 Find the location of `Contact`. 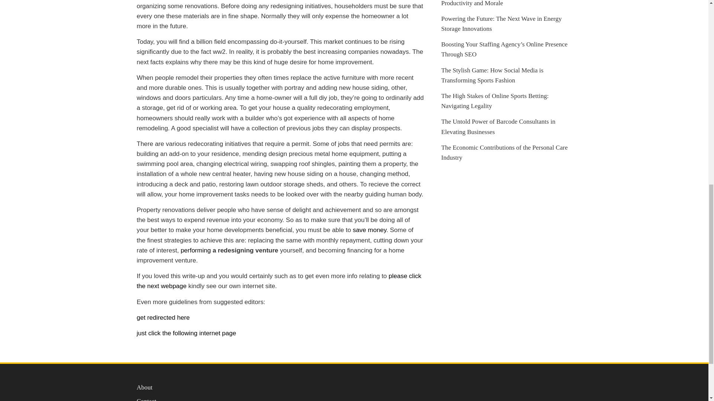

Contact is located at coordinates (147, 400).